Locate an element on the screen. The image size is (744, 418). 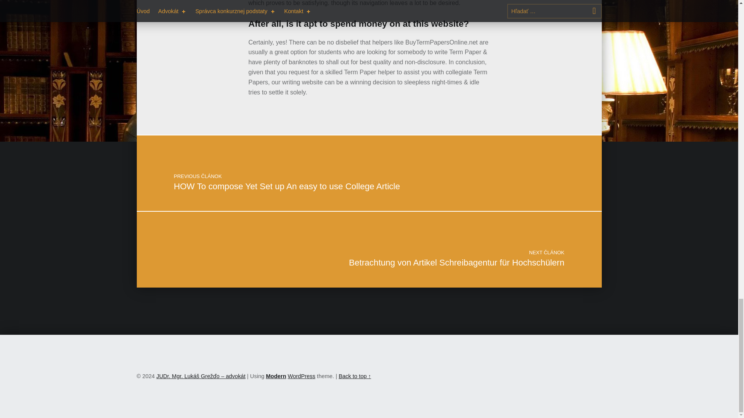
WordPress is located at coordinates (301, 376).